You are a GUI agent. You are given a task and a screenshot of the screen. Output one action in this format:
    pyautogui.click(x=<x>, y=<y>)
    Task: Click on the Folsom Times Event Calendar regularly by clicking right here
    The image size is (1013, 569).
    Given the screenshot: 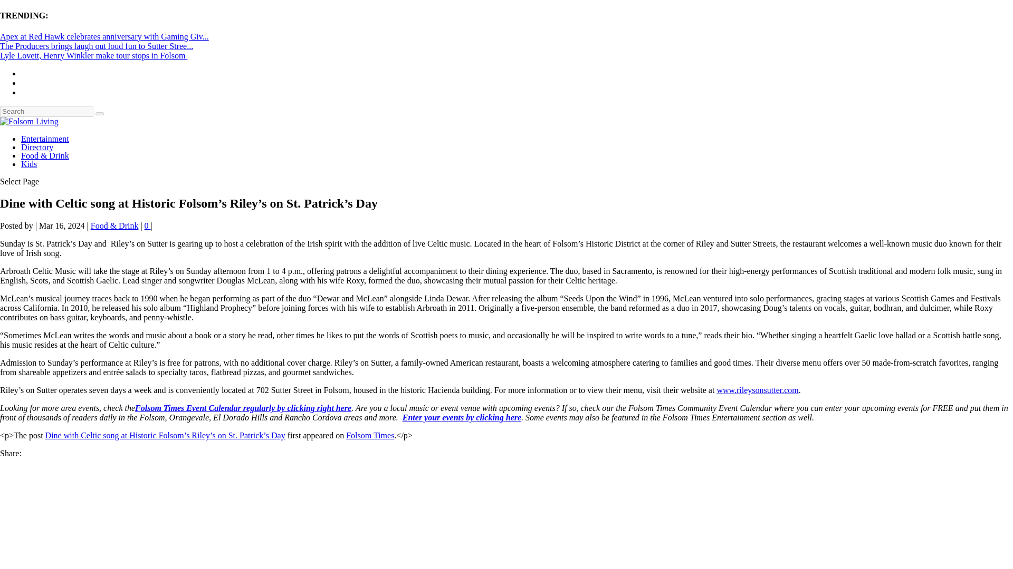 What is the action you would take?
    pyautogui.click(x=243, y=408)
    